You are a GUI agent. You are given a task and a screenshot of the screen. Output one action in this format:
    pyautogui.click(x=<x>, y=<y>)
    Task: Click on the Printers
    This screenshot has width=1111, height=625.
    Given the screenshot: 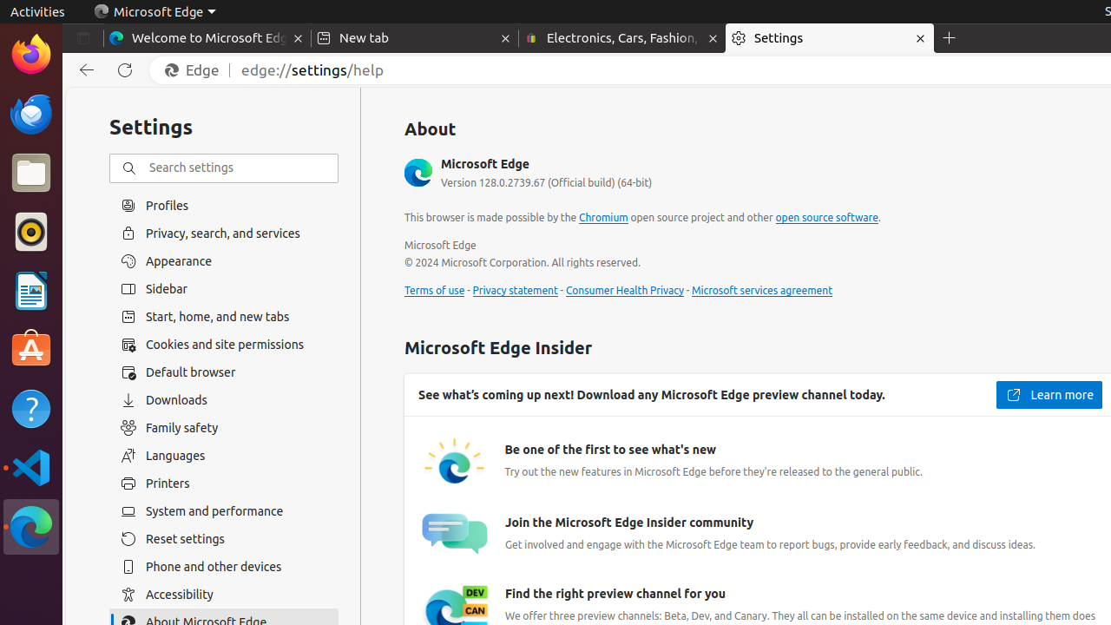 What is the action you would take?
    pyautogui.click(x=224, y=484)
    